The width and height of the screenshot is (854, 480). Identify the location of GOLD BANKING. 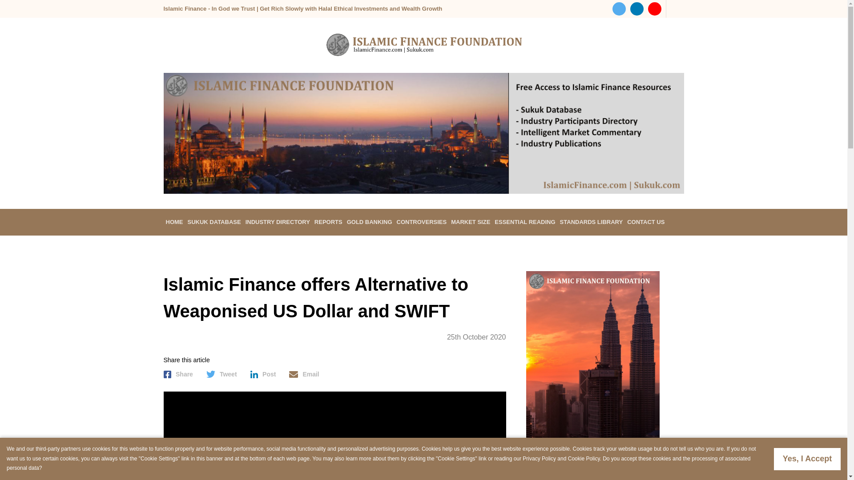
(370, 222).